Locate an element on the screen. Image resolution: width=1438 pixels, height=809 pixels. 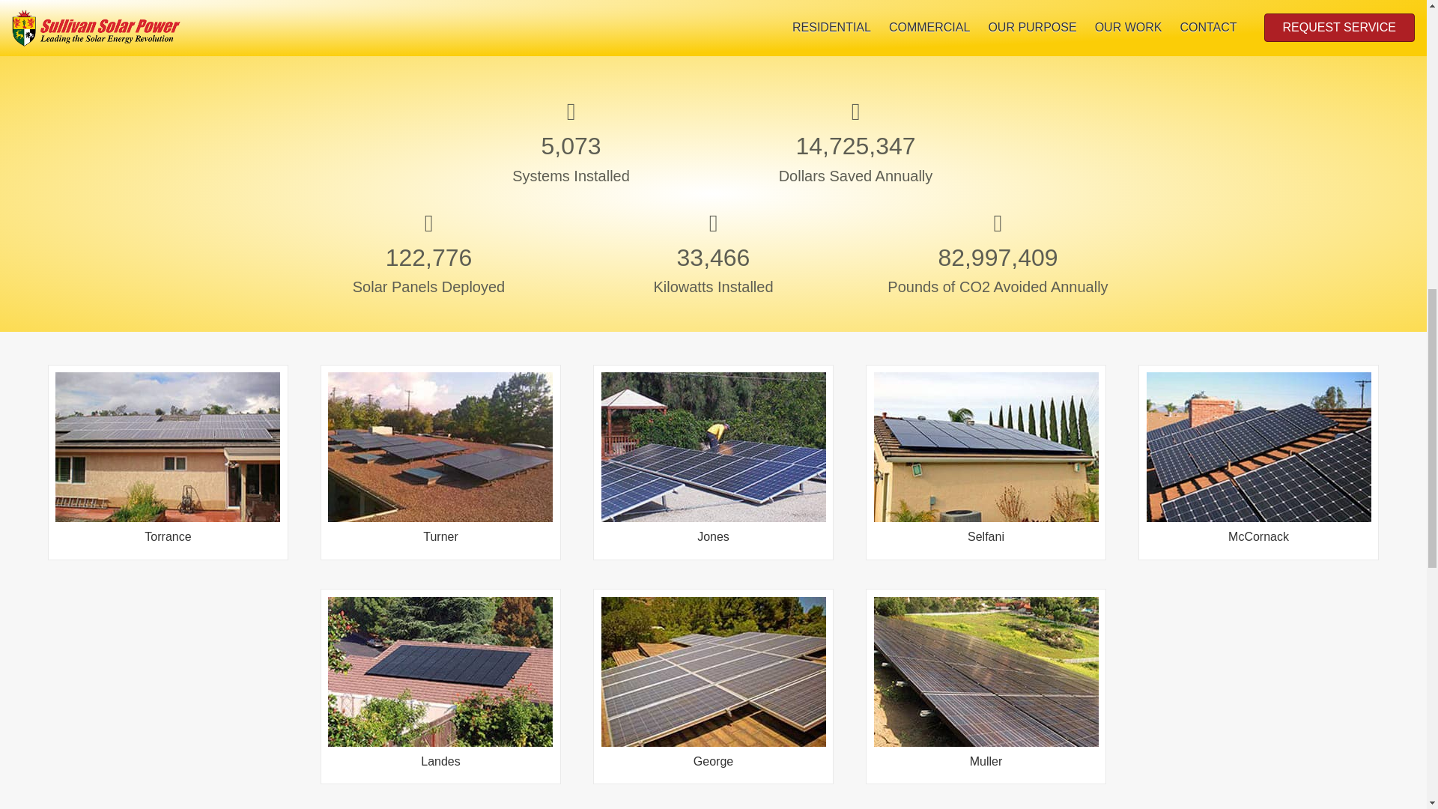
McCornack is located at coordinates (1258, 496).